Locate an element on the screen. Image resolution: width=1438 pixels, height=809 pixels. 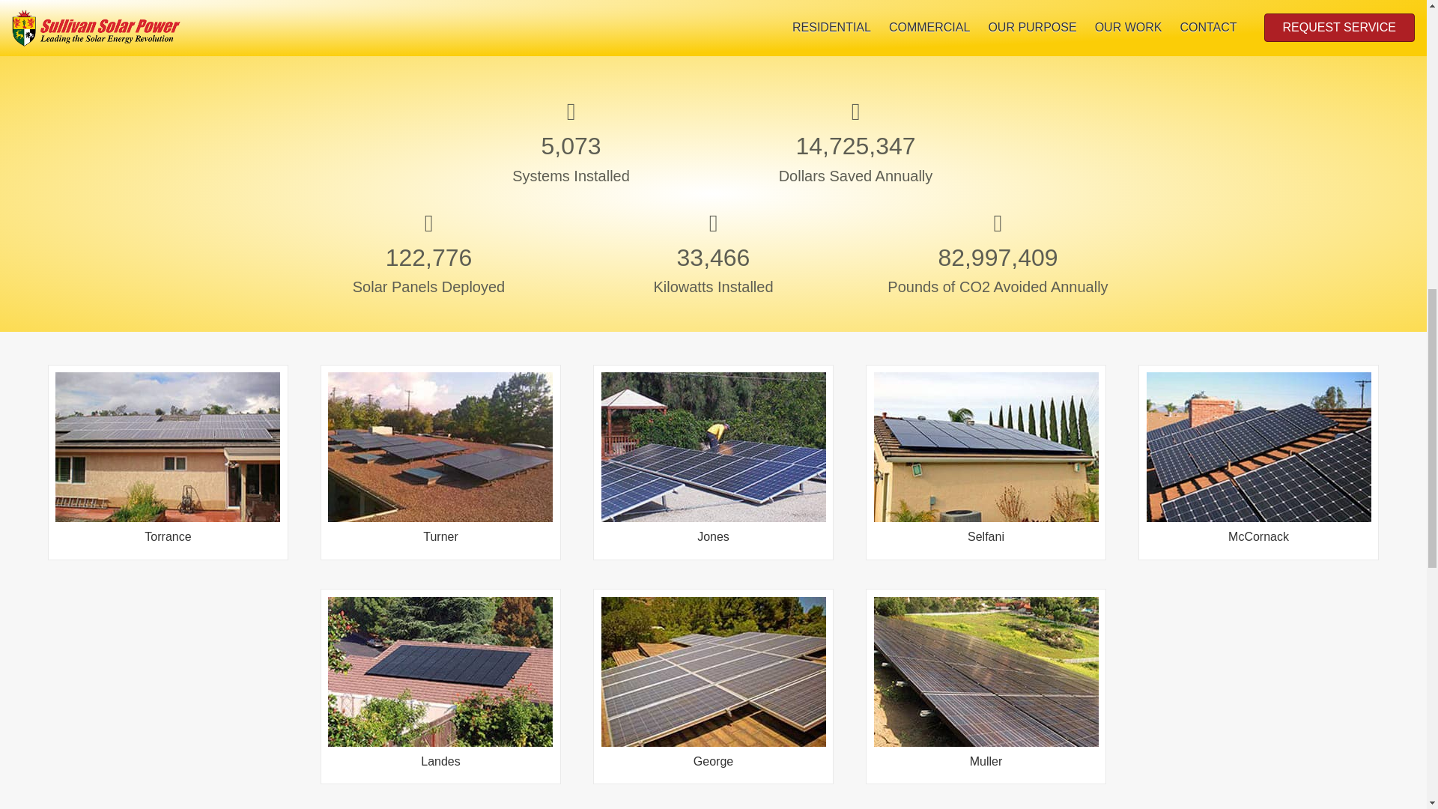
McCornack is located at coordinates (1258, 496).